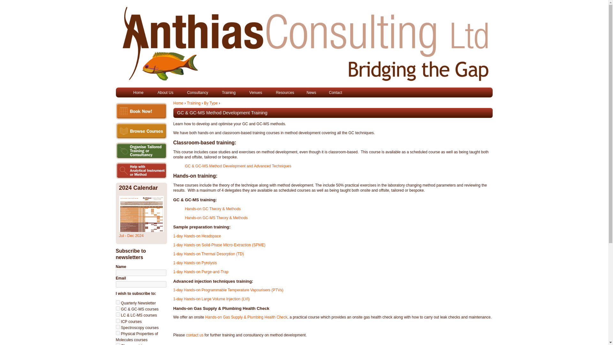 This screenshot has width=613, height=345. I want to click on 1-day Hands-on Pyrolysis, so click(195, 263).